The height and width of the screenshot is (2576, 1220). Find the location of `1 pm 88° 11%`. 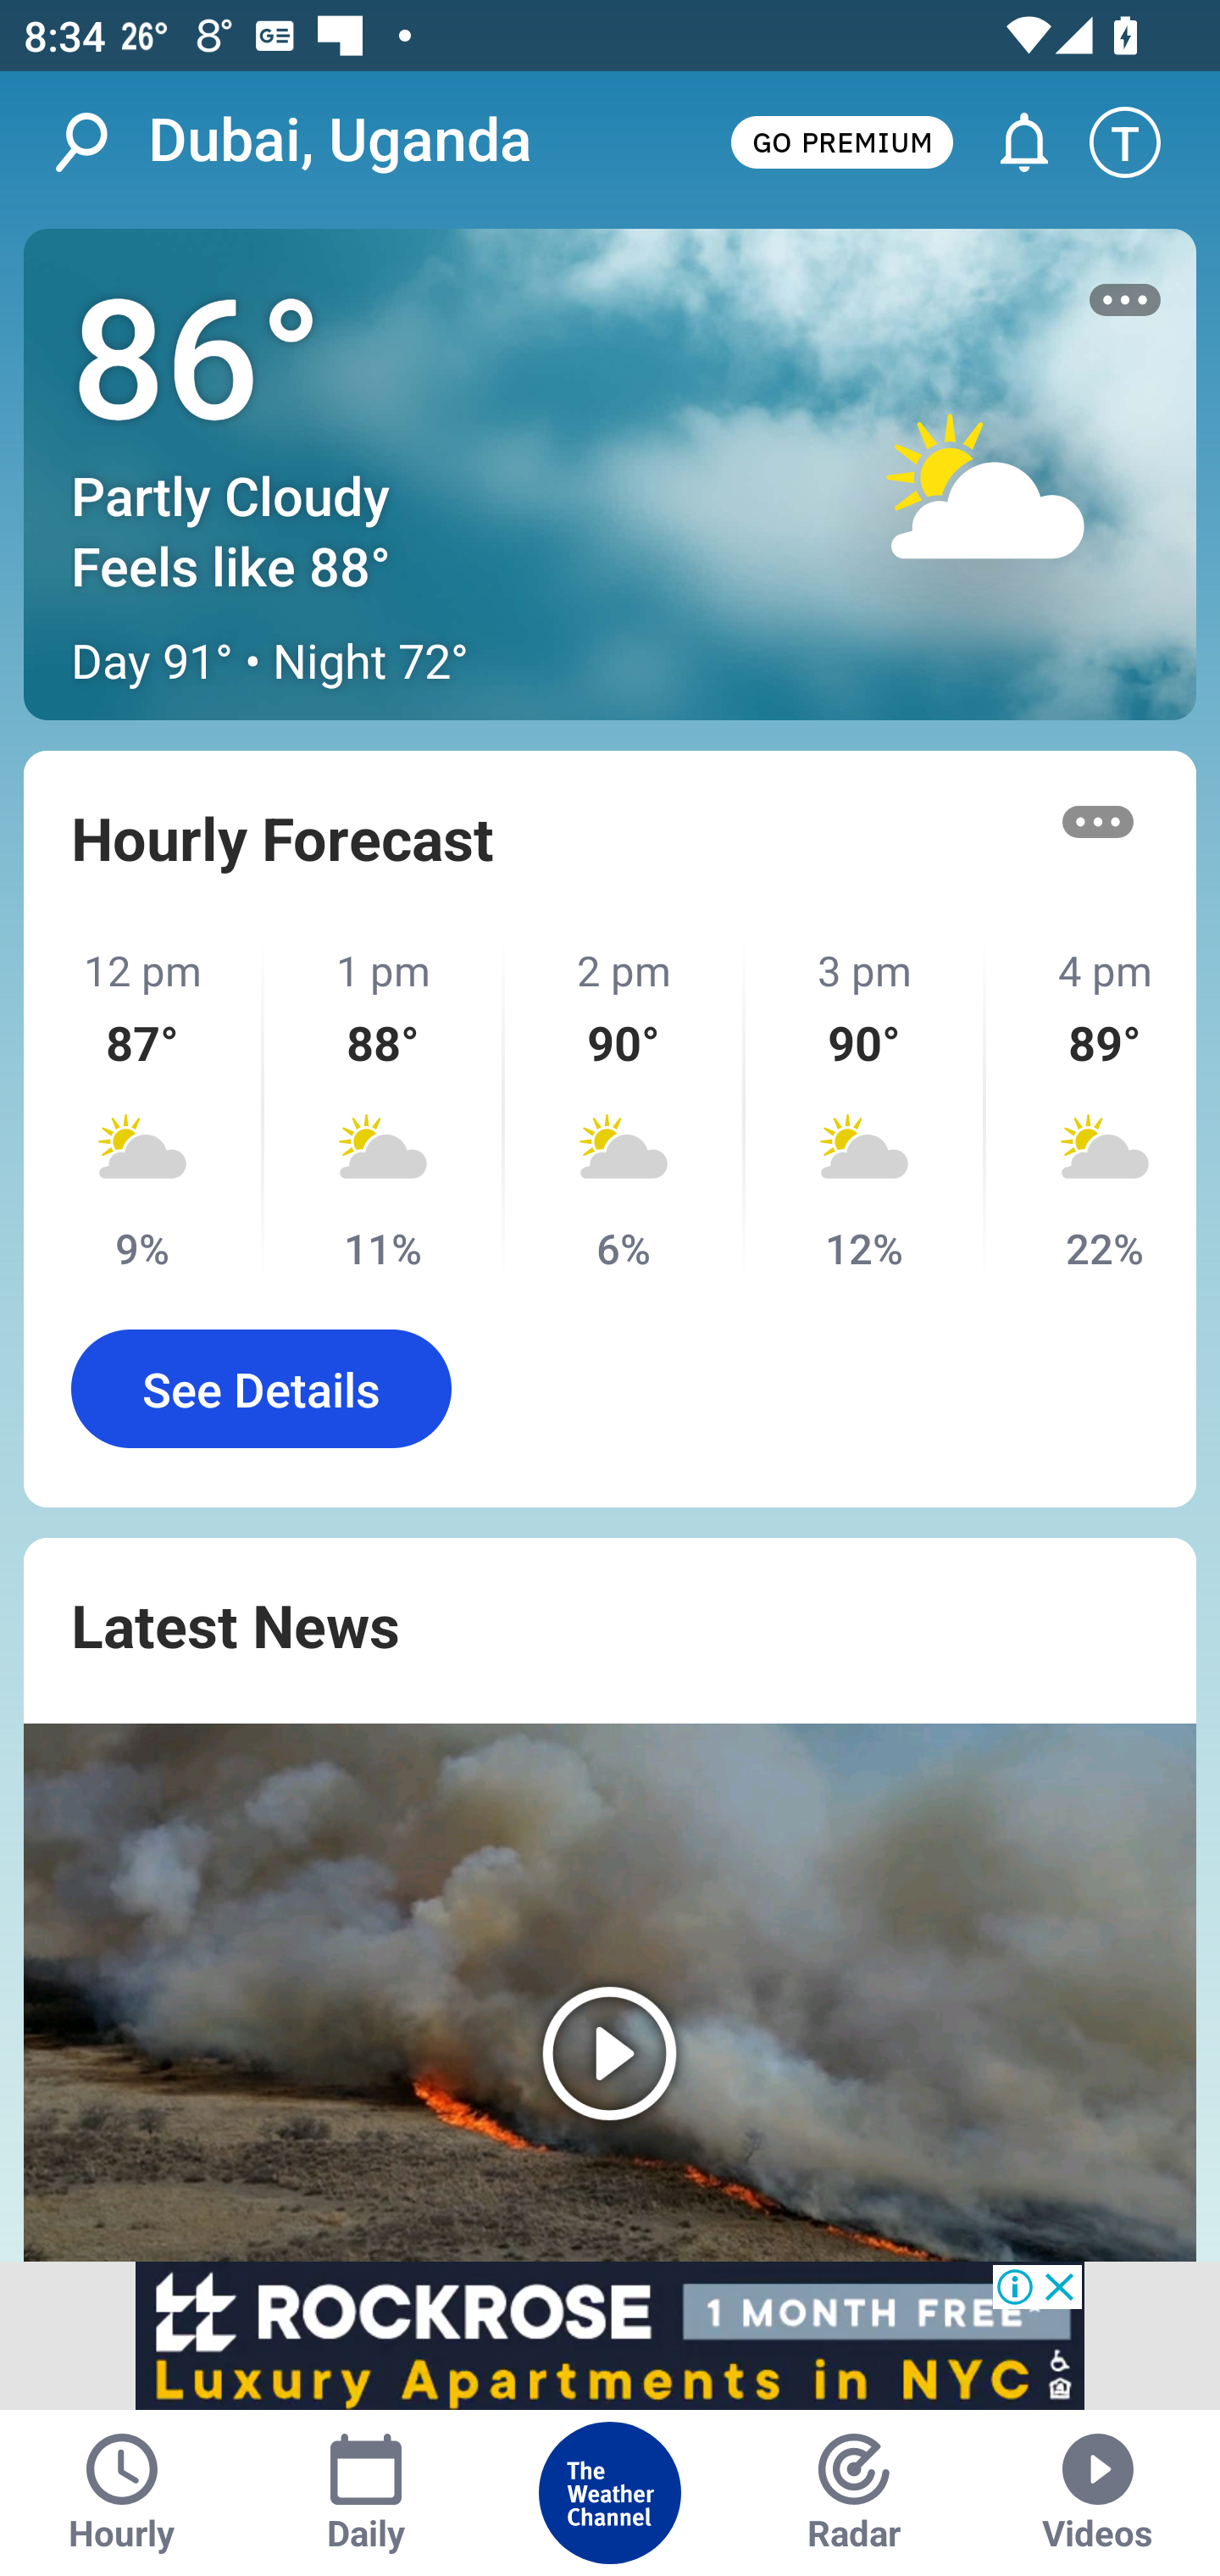

1 pm 88° 11% is located at coordinates (385, 1108).